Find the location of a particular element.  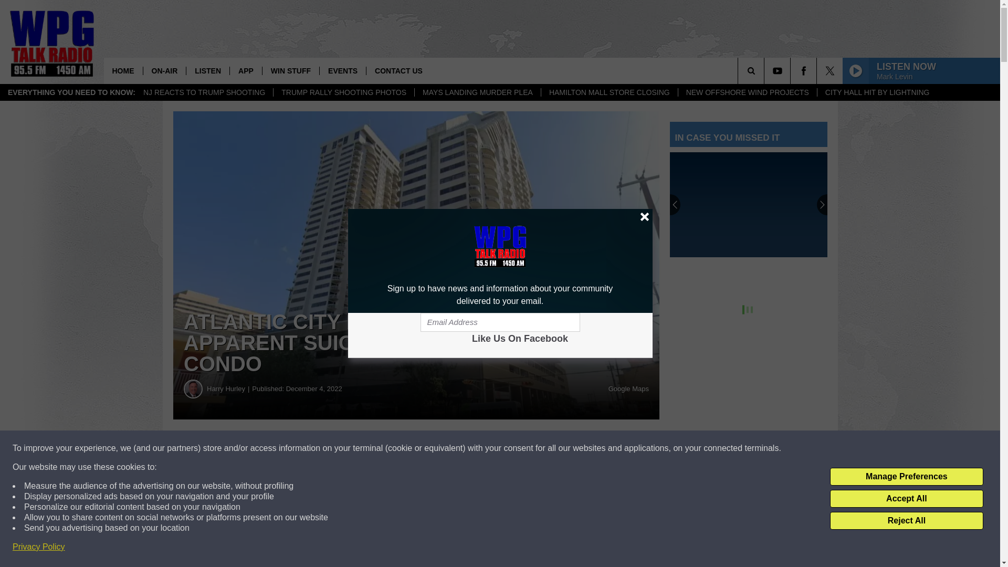

TRUMP RALLY SHOOTING PHOTOS is located at coordinates (343, 92).